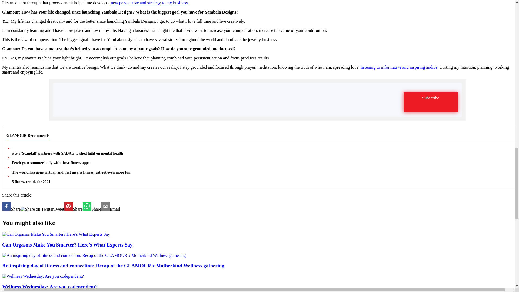 The image size is (519, 292). Describe the element at coordinates (92, 207) in the screenshot. I see `Share` at that location.